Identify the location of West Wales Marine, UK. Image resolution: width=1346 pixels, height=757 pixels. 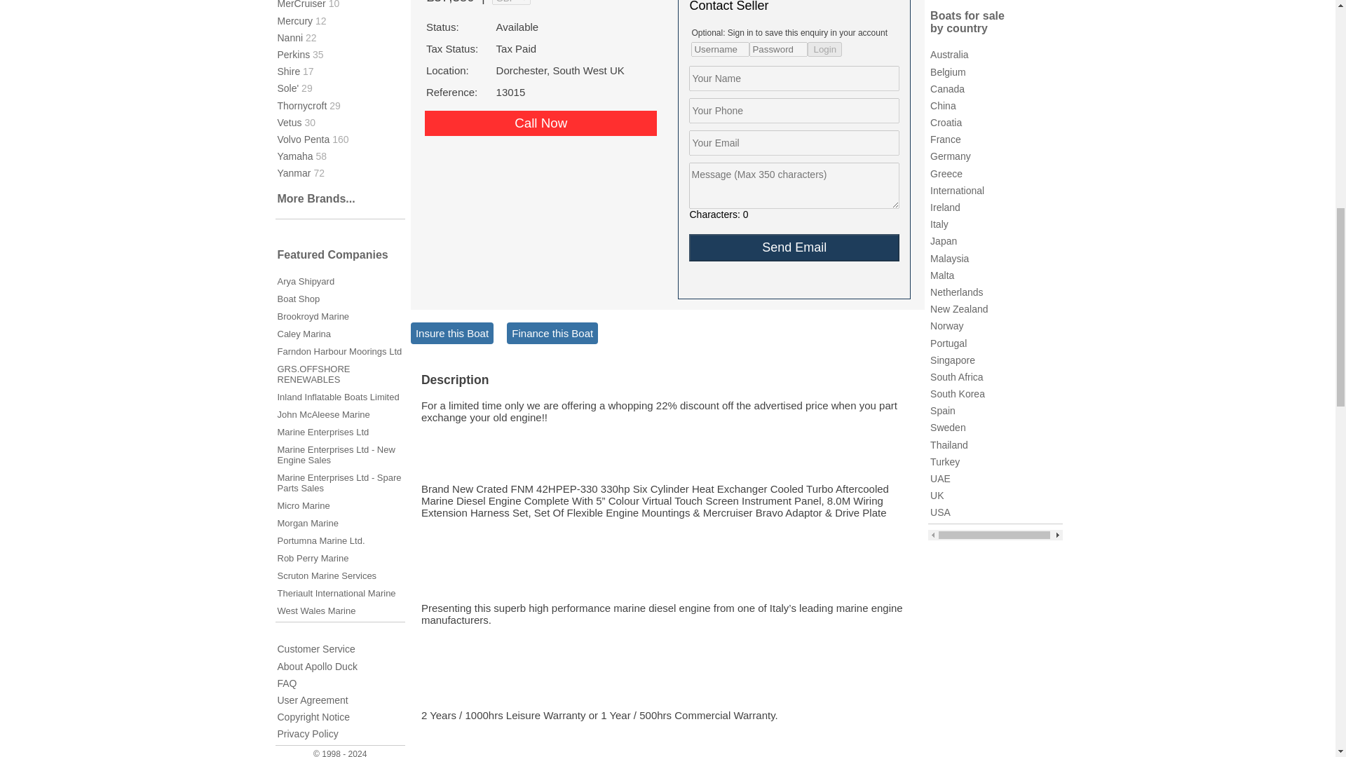
(317, 611).